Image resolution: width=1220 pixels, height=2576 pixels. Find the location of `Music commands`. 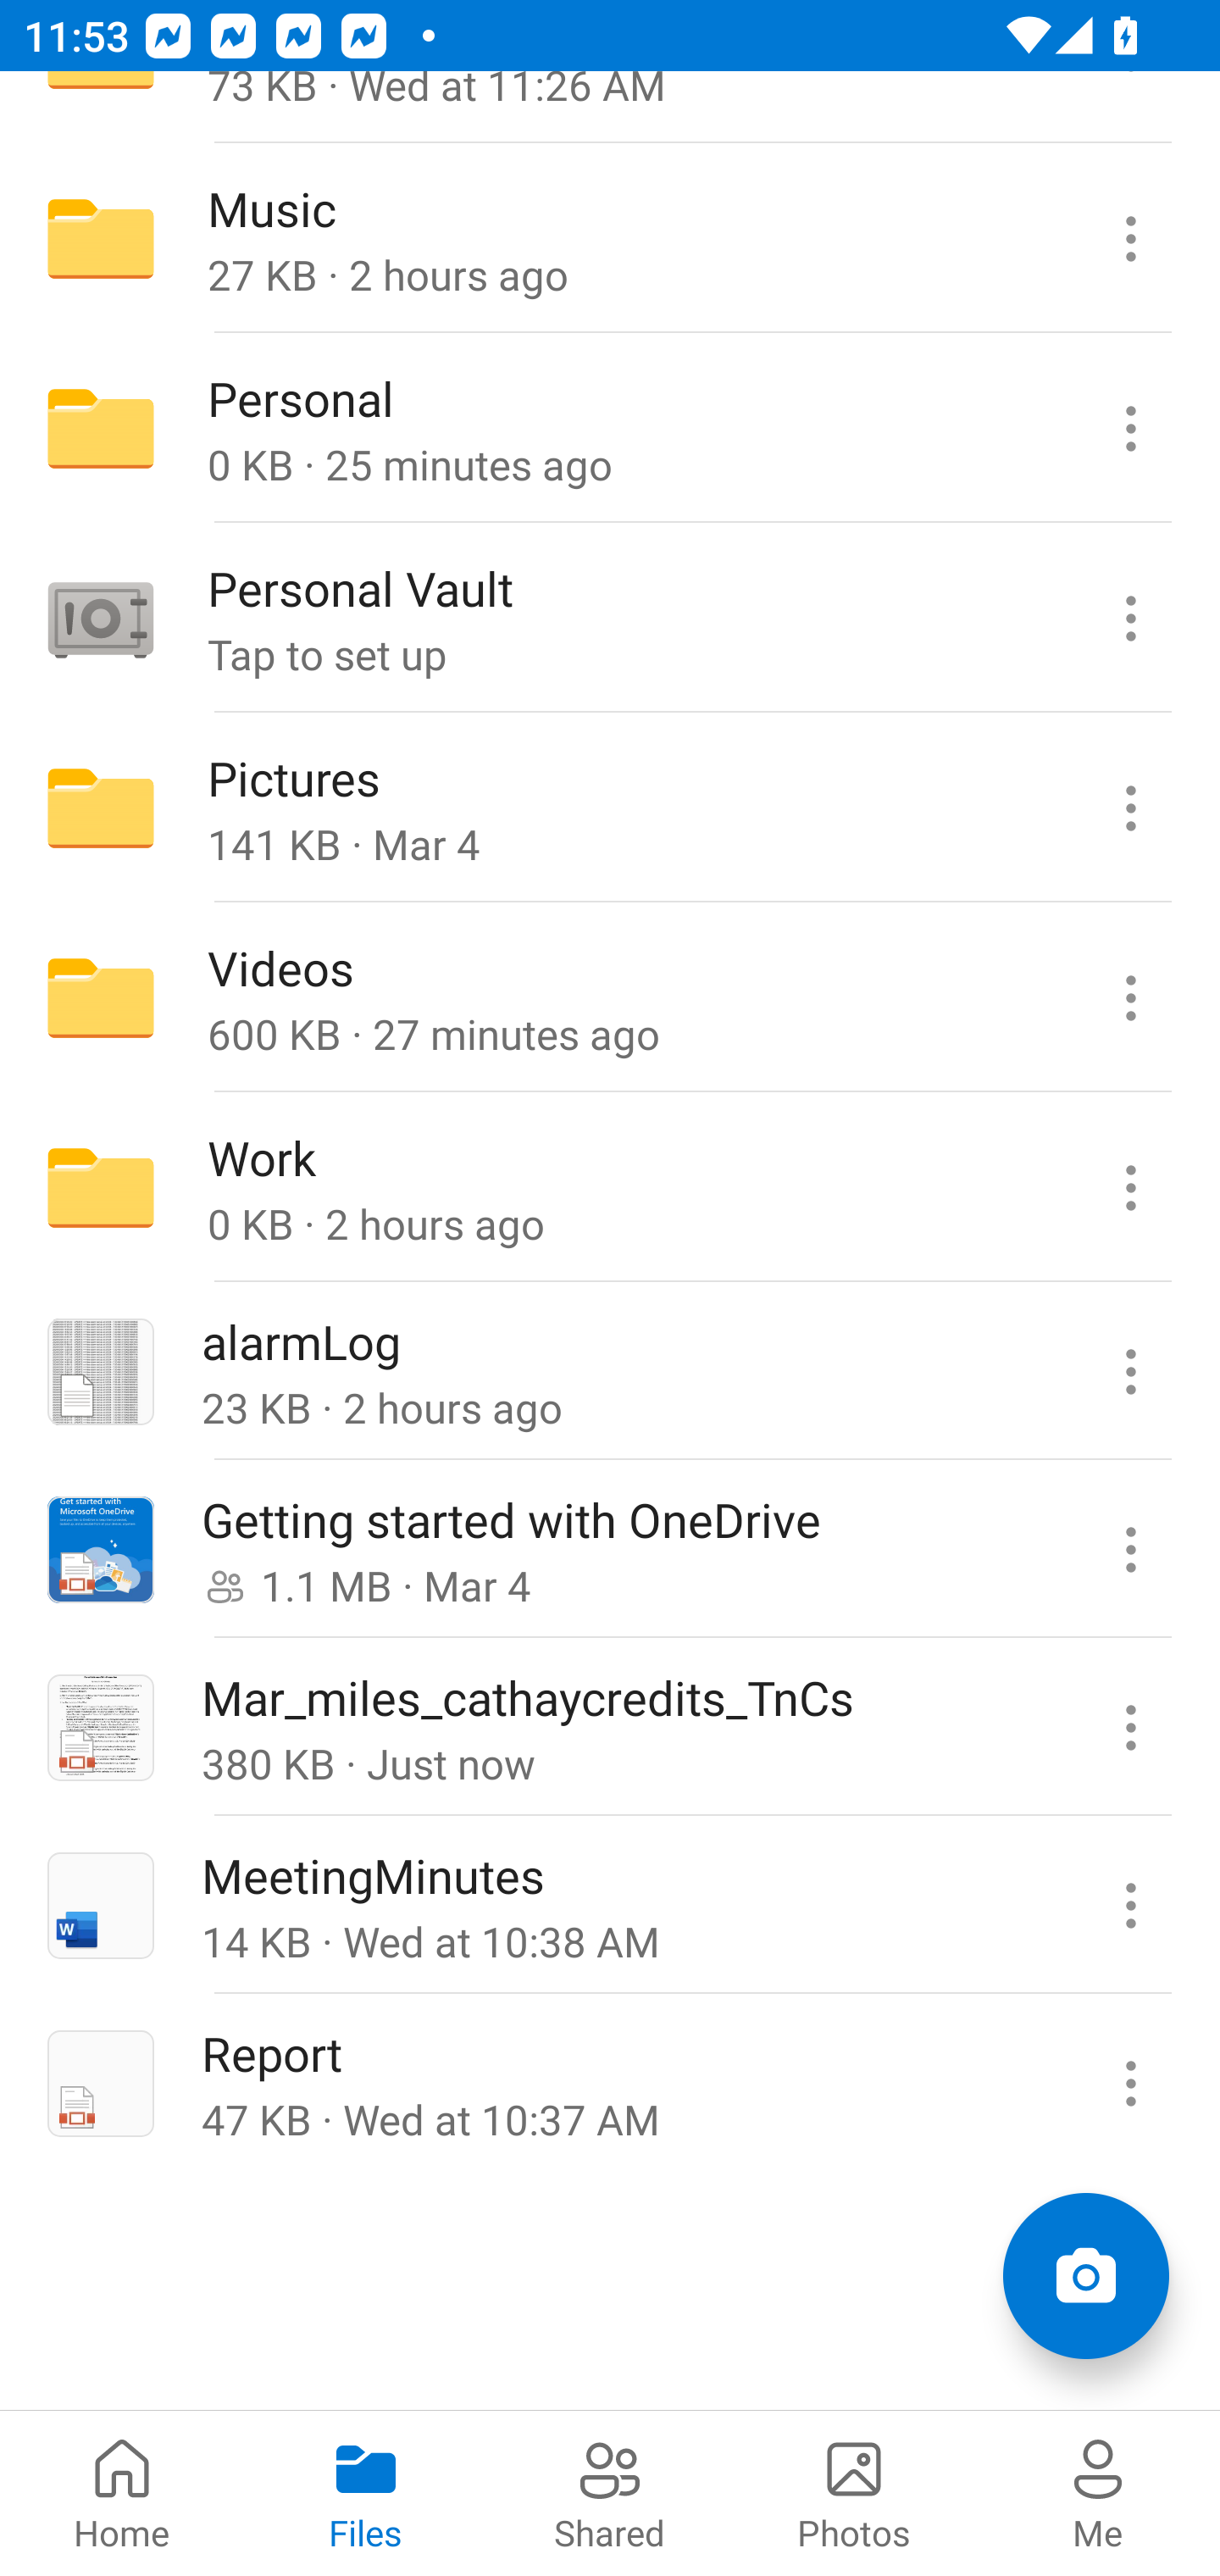

Music commands is located at coordinates (1130, 239).